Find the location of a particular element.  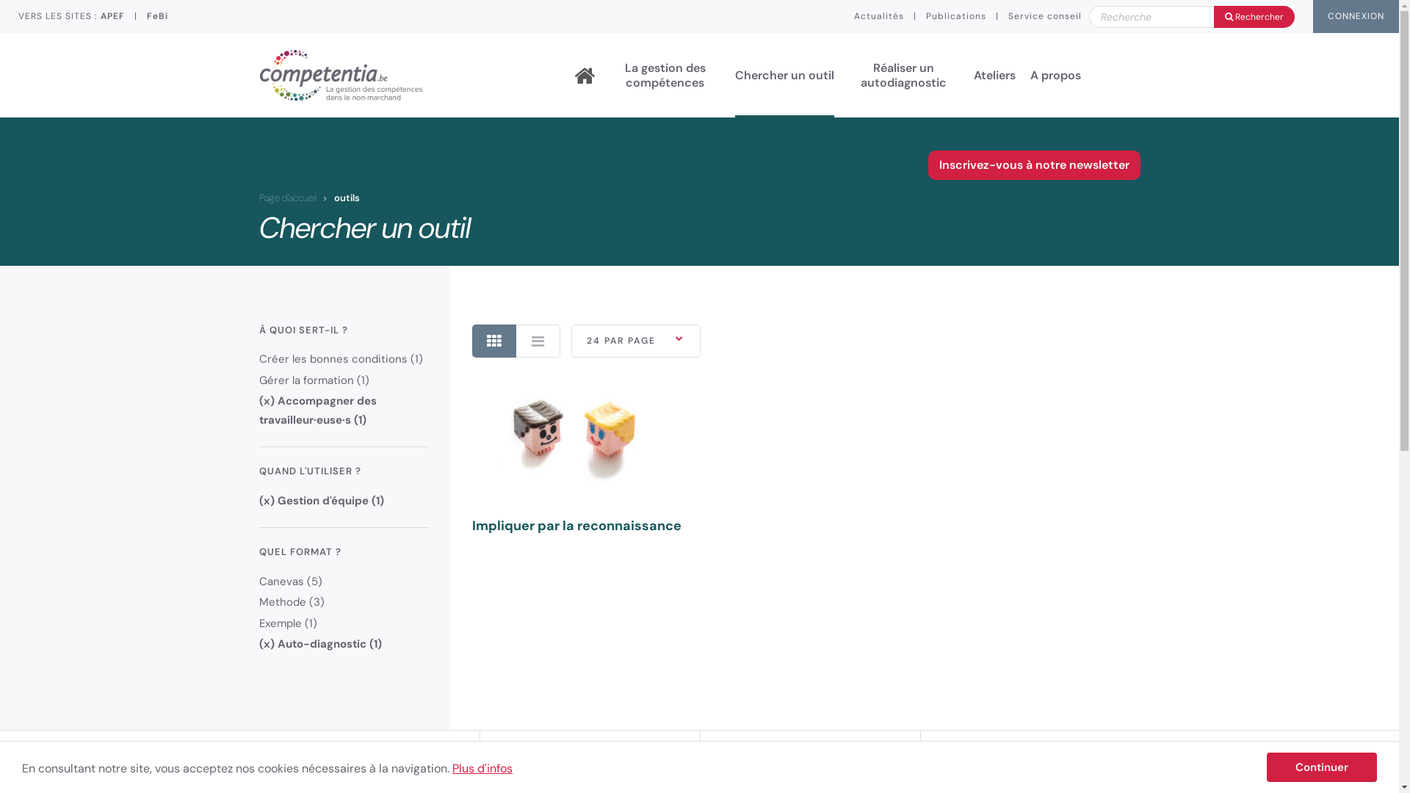

Aller au contenu principal is located at coordinates (0, 0).